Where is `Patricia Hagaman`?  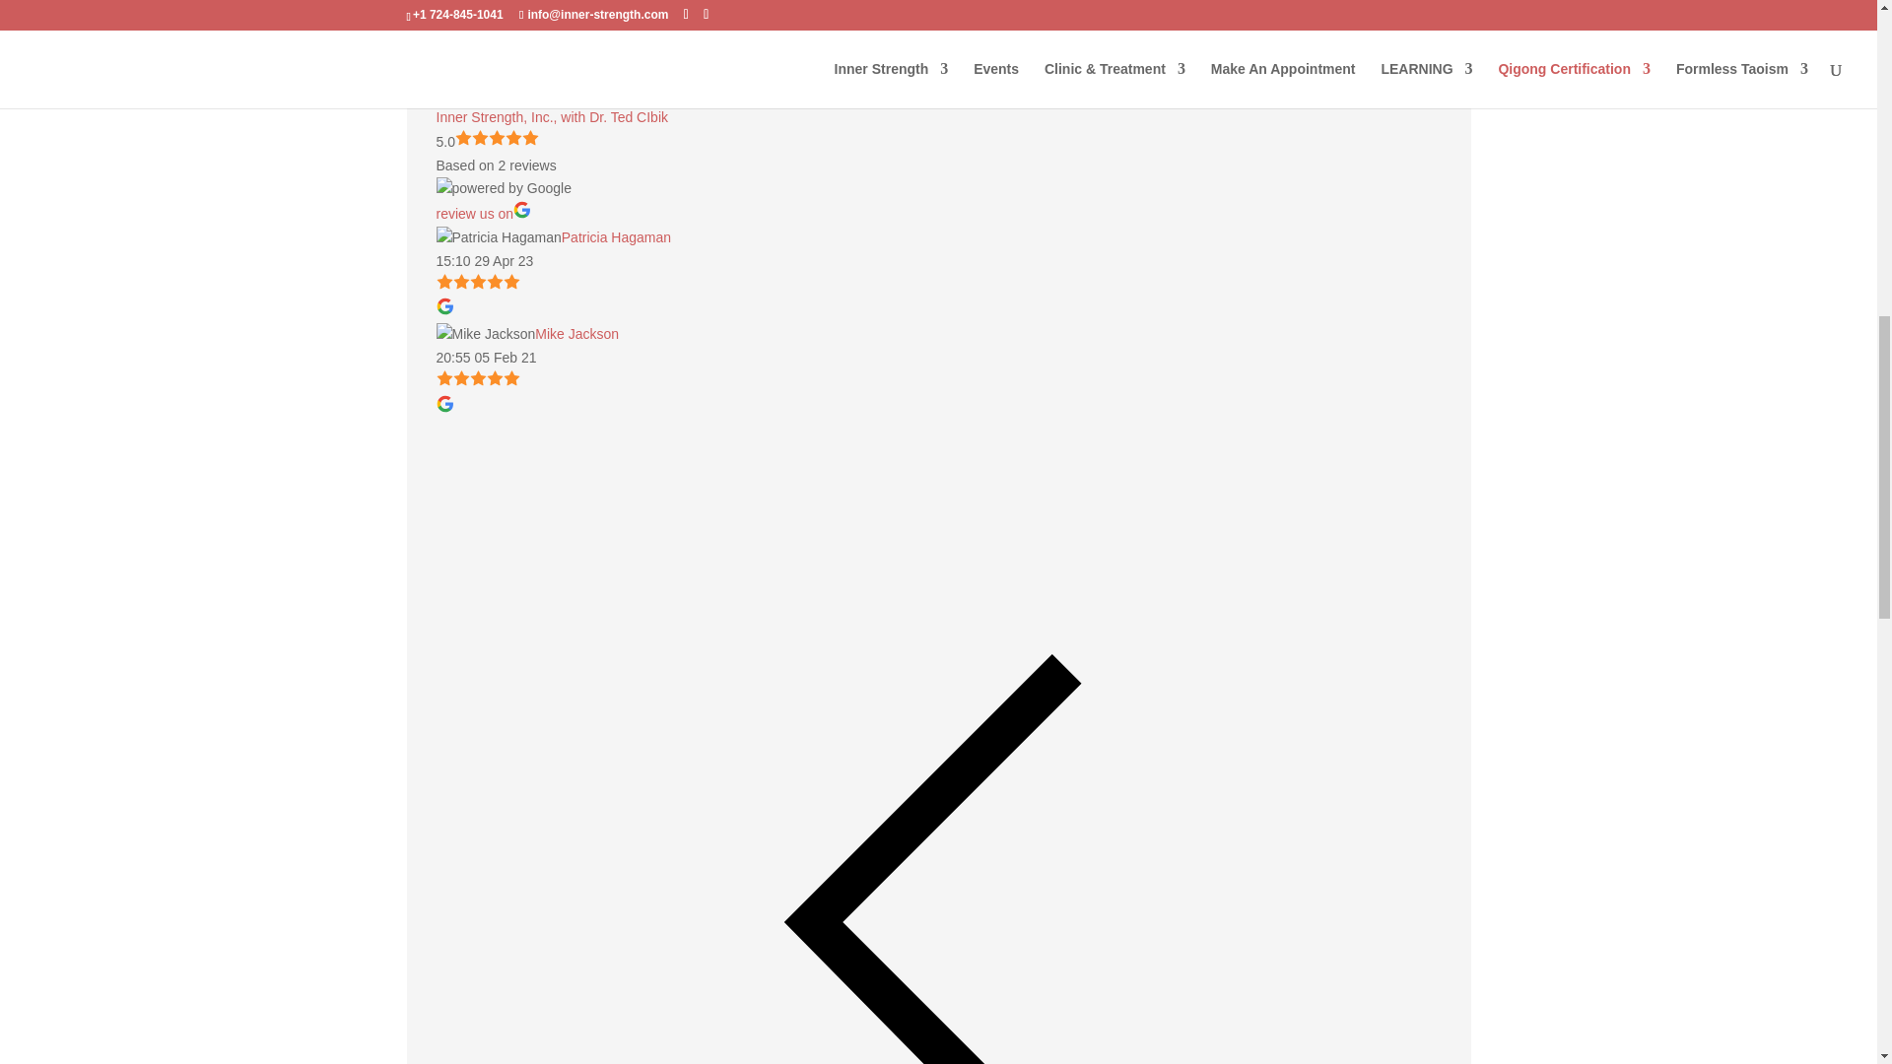
Patricia Hagaman is located at coordinates (497, 238).